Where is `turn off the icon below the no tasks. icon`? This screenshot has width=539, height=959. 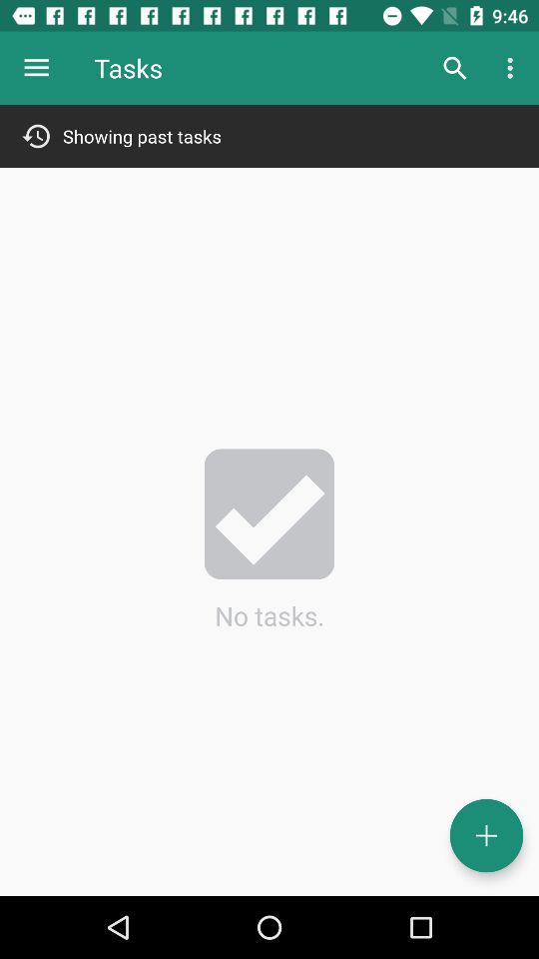 turn off the icon below the no tasks. icon is located at coordinates (487, 835).